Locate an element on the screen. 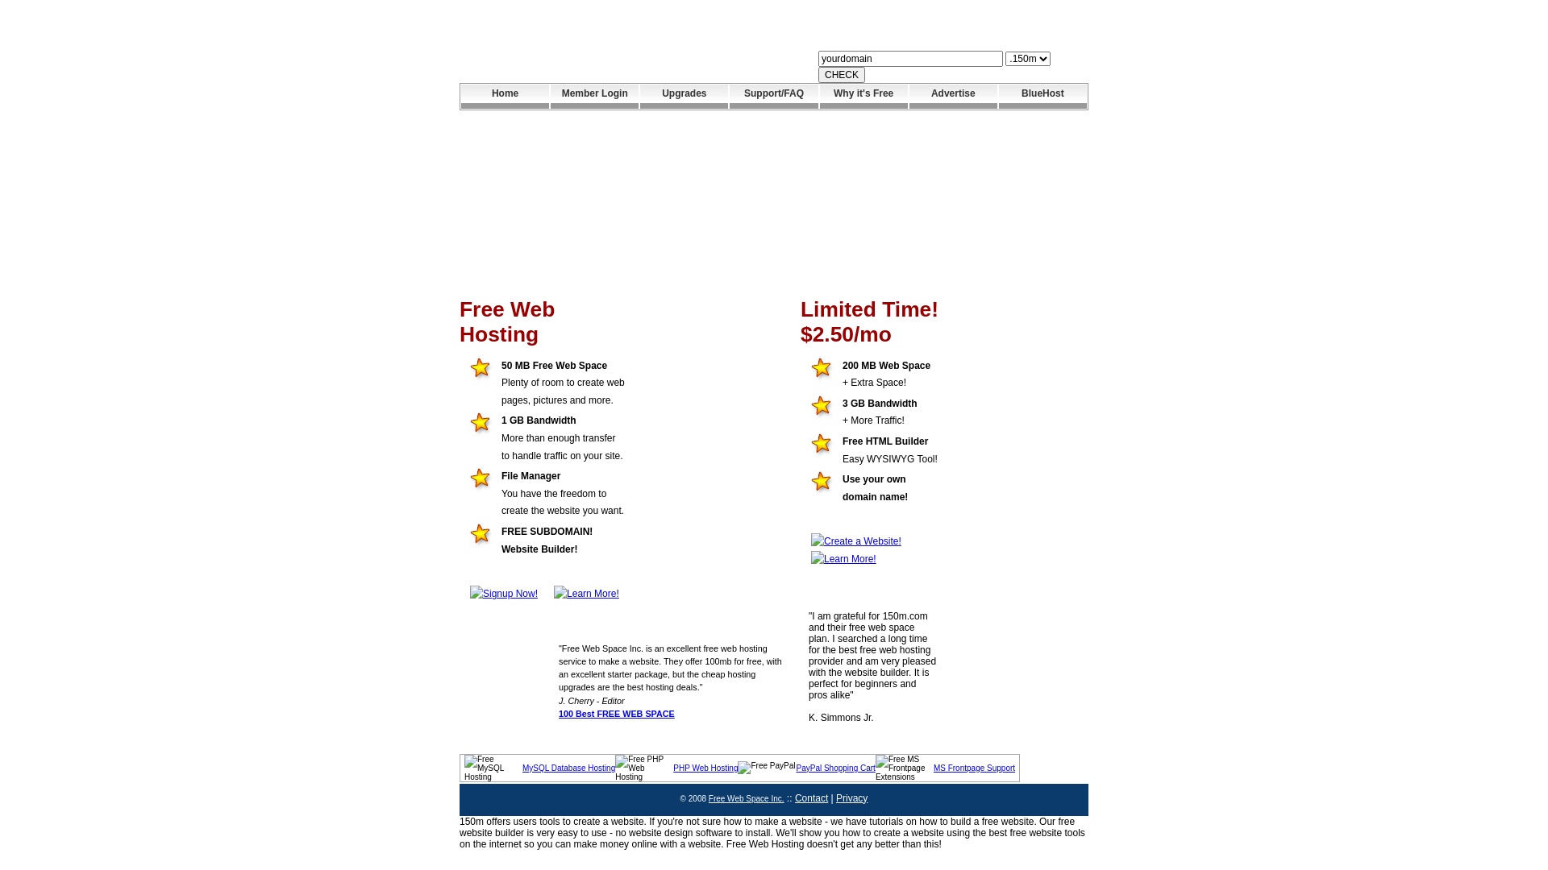  Advertise is located at coordinates (953, 97).